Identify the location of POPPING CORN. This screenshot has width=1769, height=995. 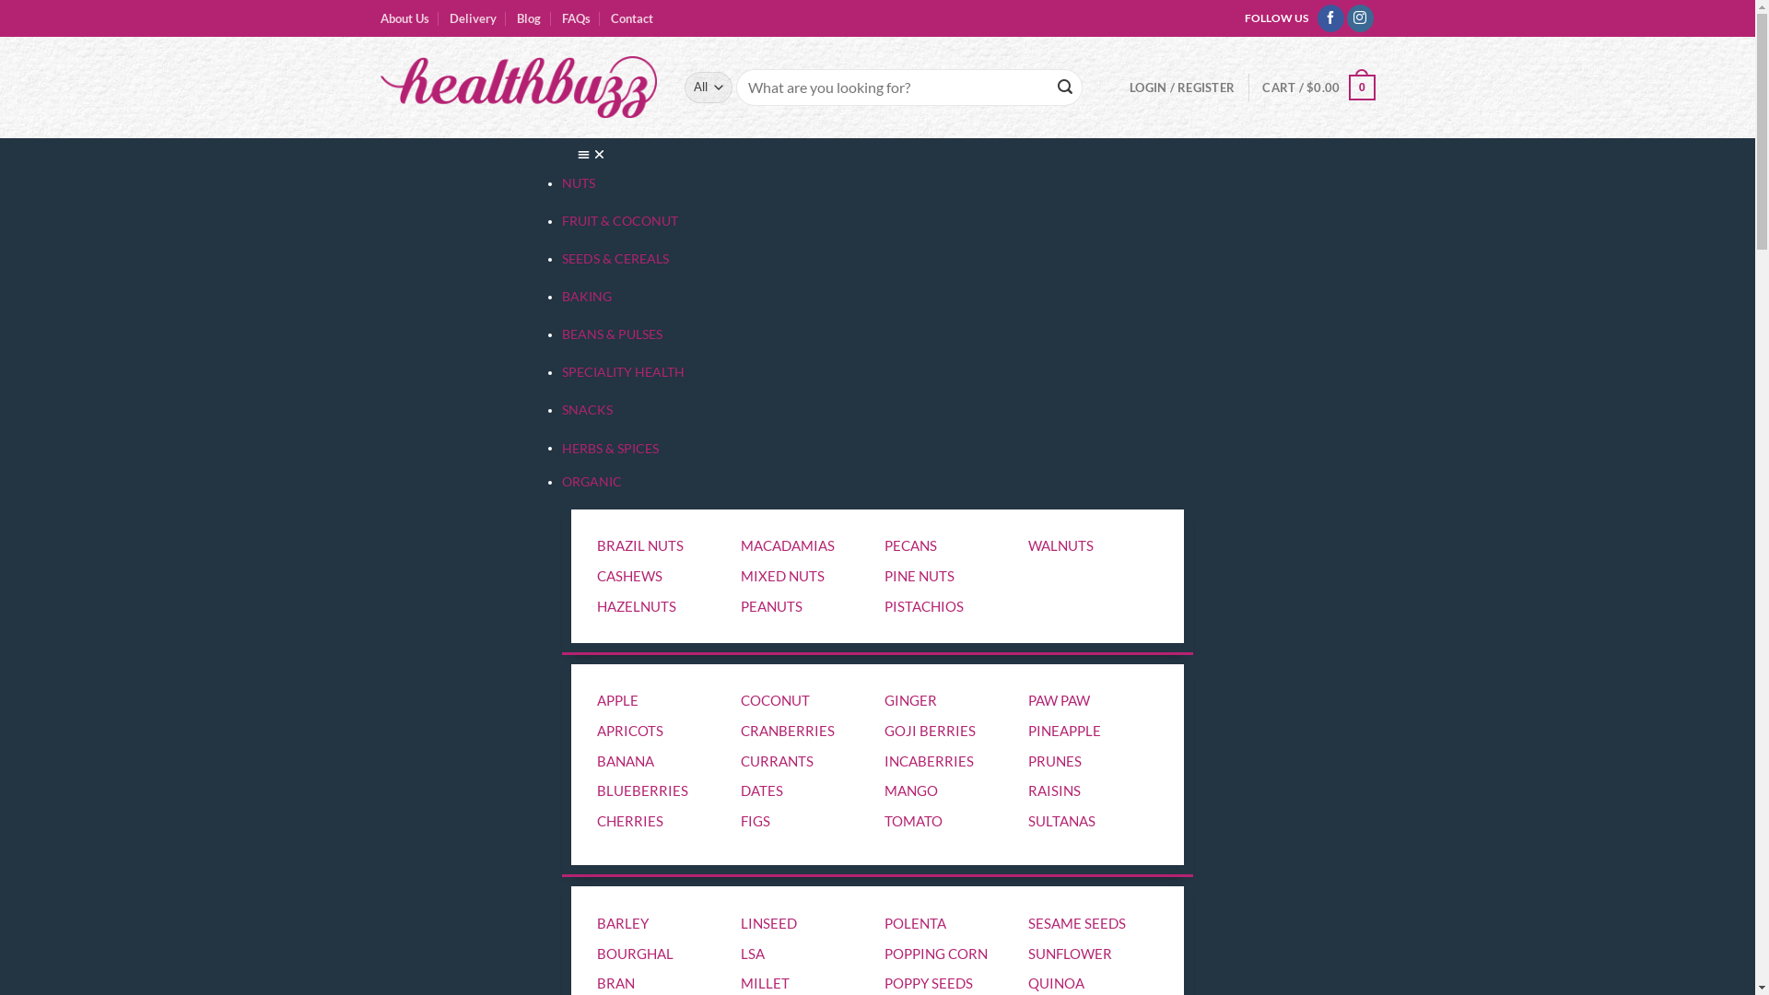
(936, 954).